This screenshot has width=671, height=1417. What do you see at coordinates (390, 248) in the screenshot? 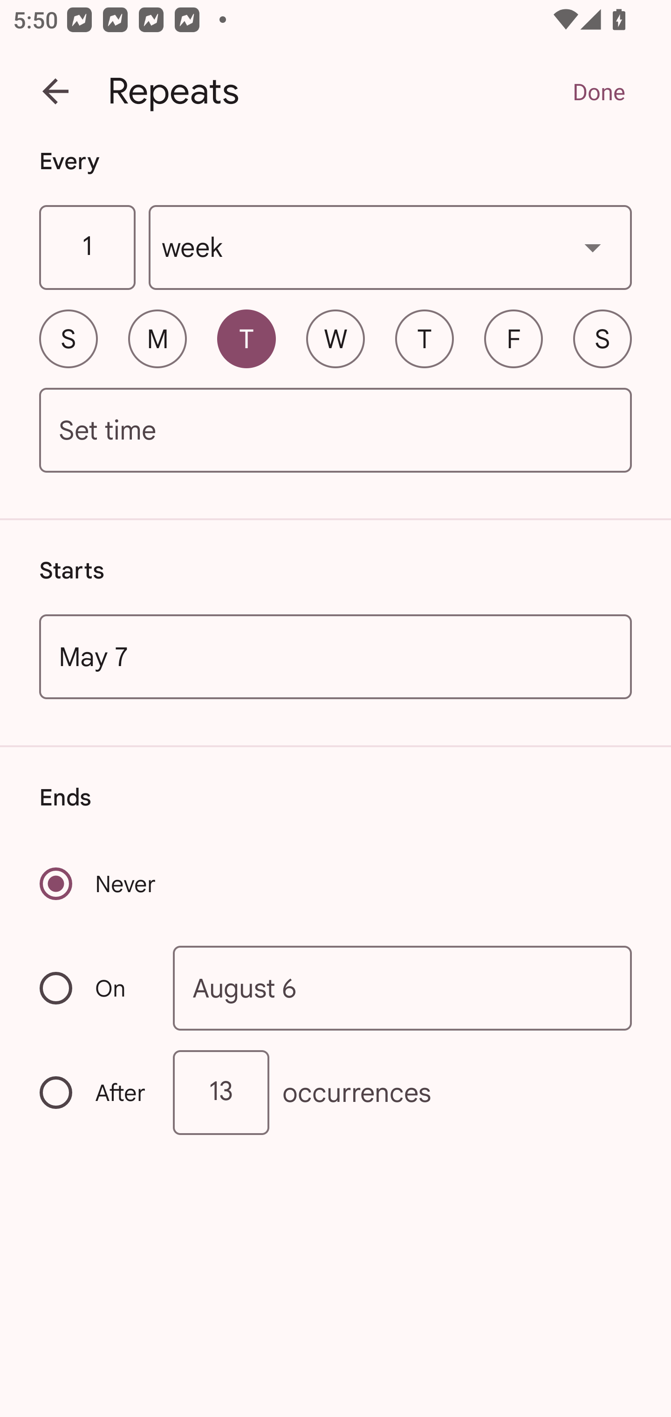
I see `week` at bounding box center [390, 248].